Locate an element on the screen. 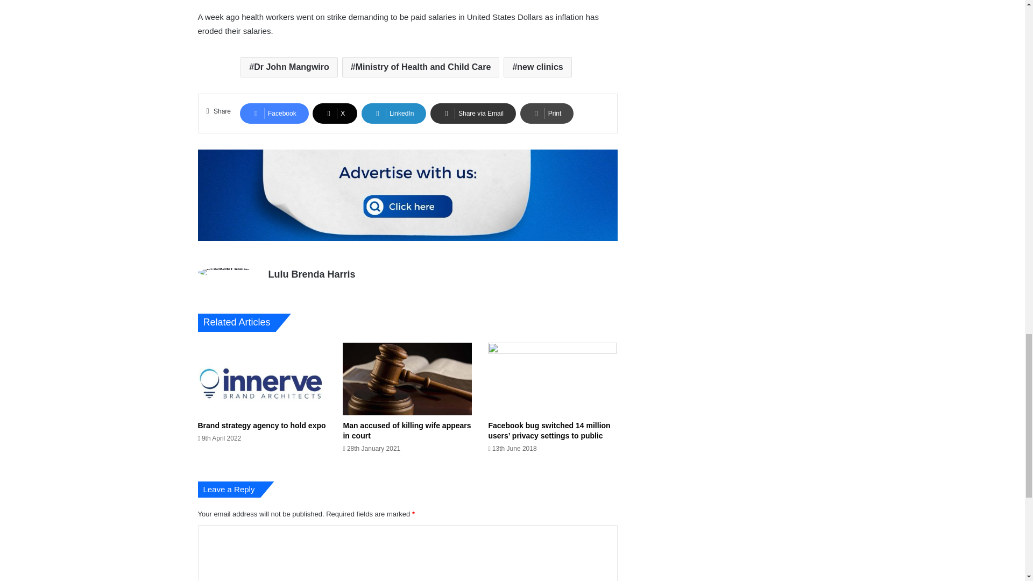  new clinics is located at coordinates (537, 67).